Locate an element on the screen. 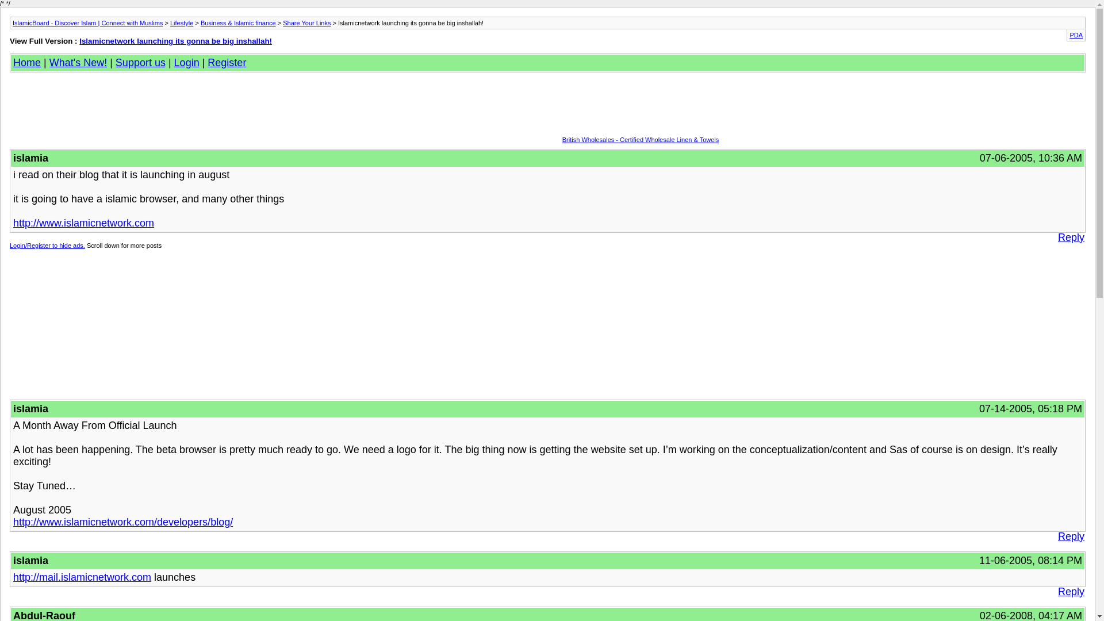 This screenshot has height=621, width=1104. Support us is located at coordinates (140, 62).